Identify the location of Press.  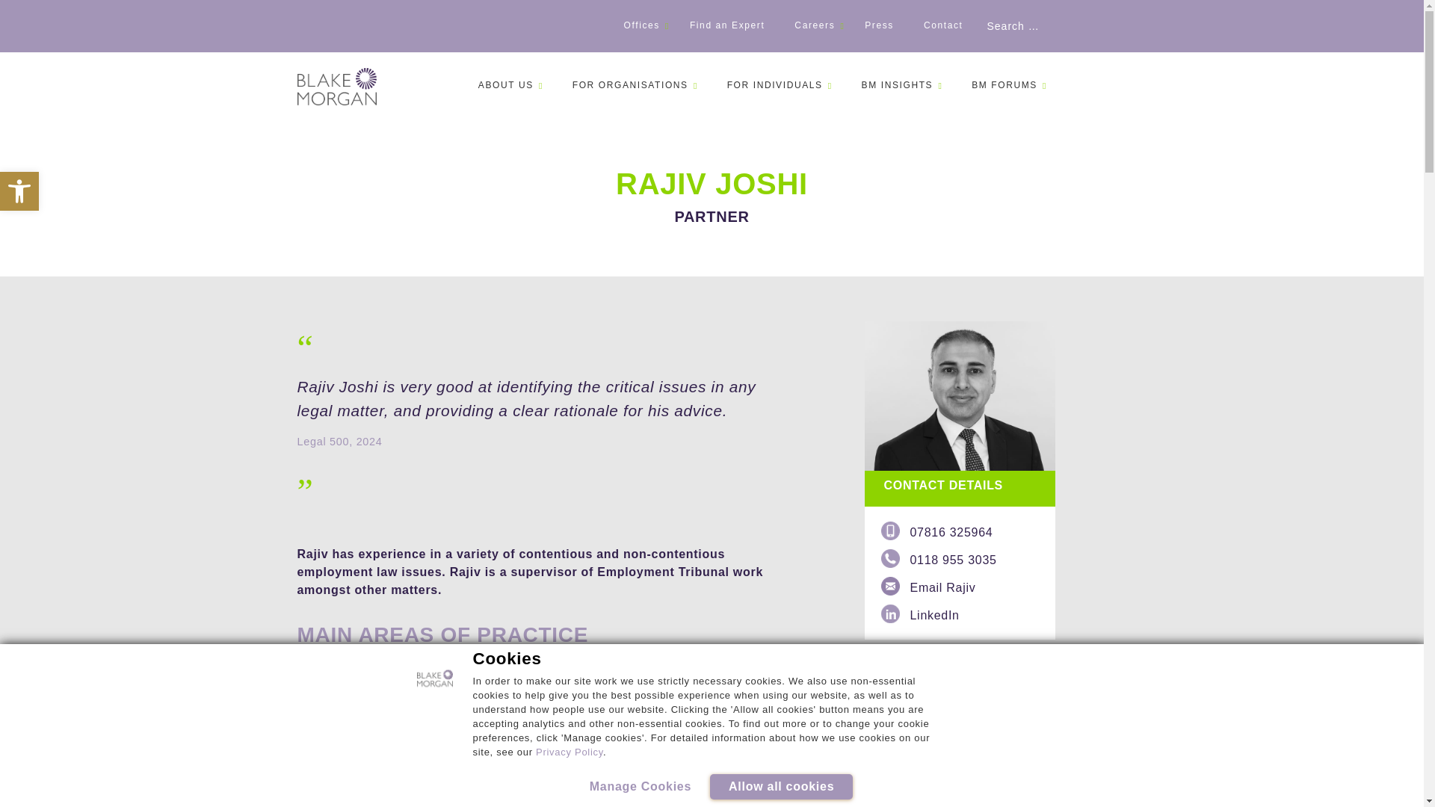
(19, 191).